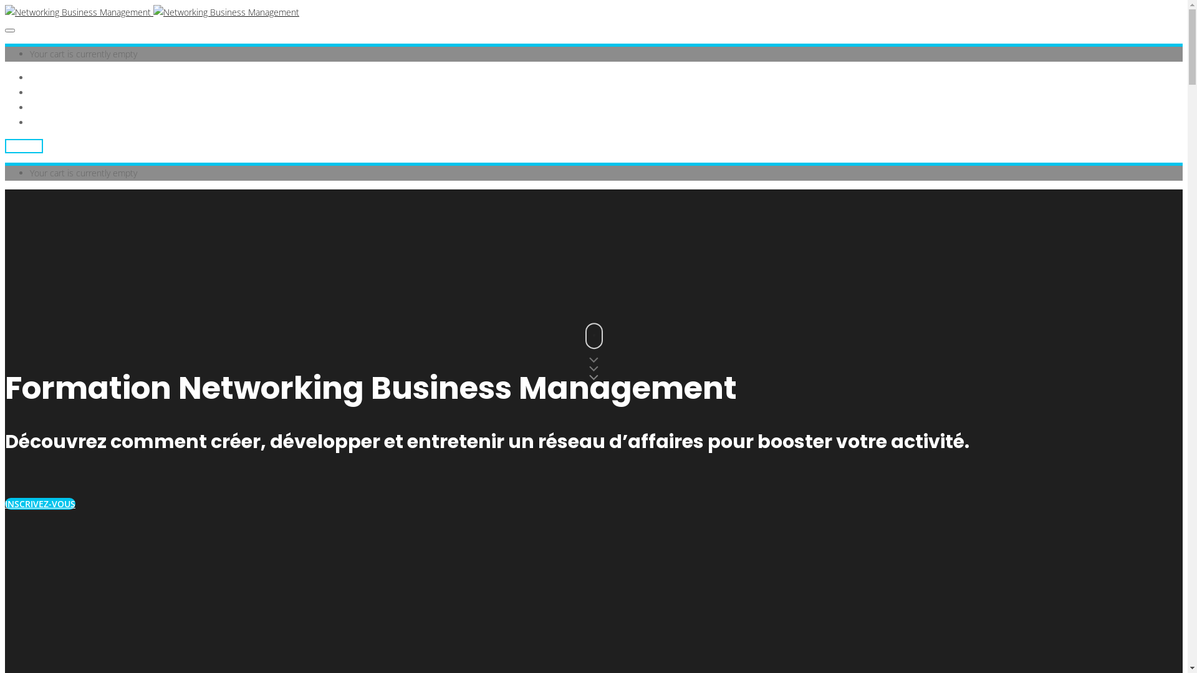  What do you see at coordinates (55, 122) in the screenshot?
I see `Mon compte` at bounding box center [55, 122].